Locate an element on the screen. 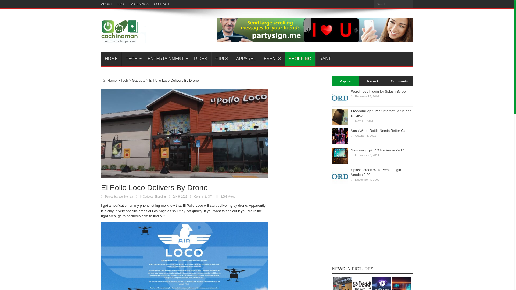 The image size is (516, 290). Permalink to WordPress Plugin for Splash Screen is located at coordinates (340, 104).